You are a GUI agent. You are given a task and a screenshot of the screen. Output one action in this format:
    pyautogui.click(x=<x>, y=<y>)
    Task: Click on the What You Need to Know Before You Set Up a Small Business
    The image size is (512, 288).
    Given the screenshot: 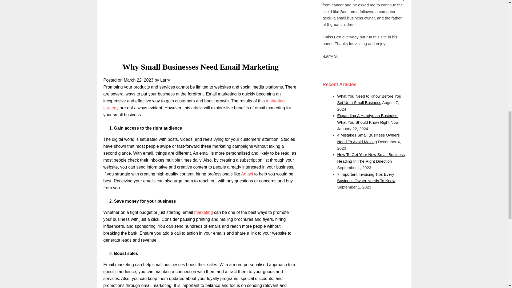 What is the action you would take?
    pyautogui.click(x=369, y=99)
    